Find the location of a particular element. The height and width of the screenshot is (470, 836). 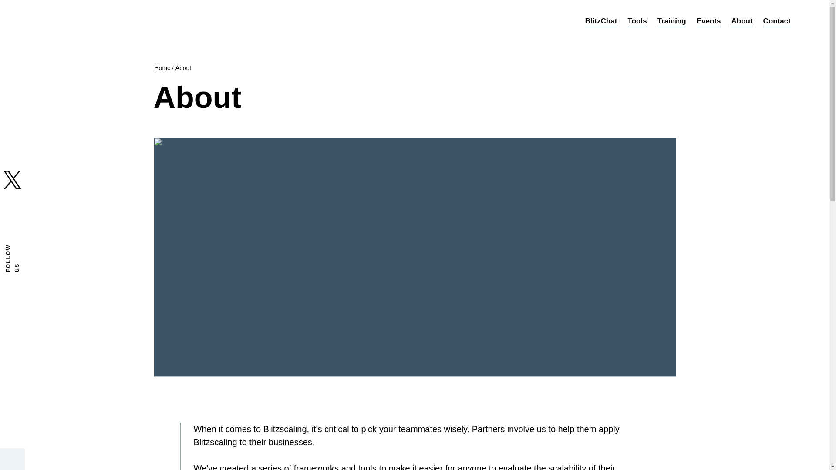

About is located at coordinates (741, 21).